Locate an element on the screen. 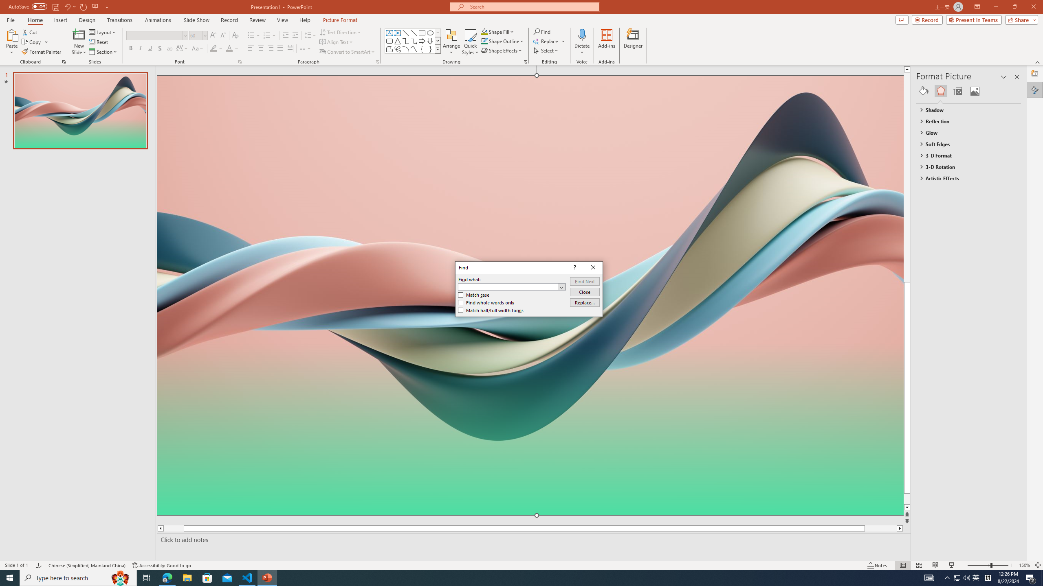 The width and height of the screenshot is (1043, 586). Class: NetUIGalleryContainer is located at coordinates (969, 91).